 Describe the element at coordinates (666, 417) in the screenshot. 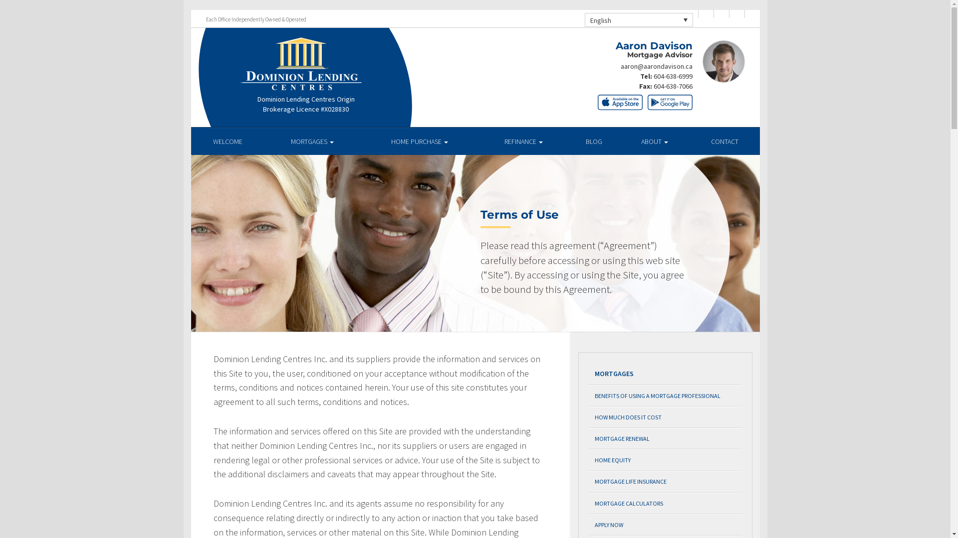

I see `HOW MUCH DOES IT COST` at that location.